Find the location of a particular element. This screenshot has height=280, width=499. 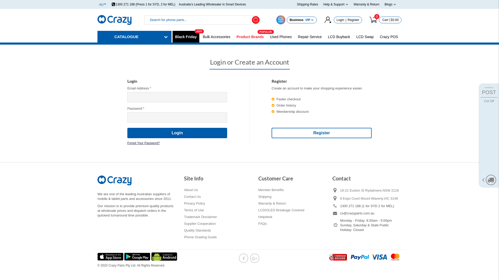

Crazyparts is located at coordinates (114, 20).